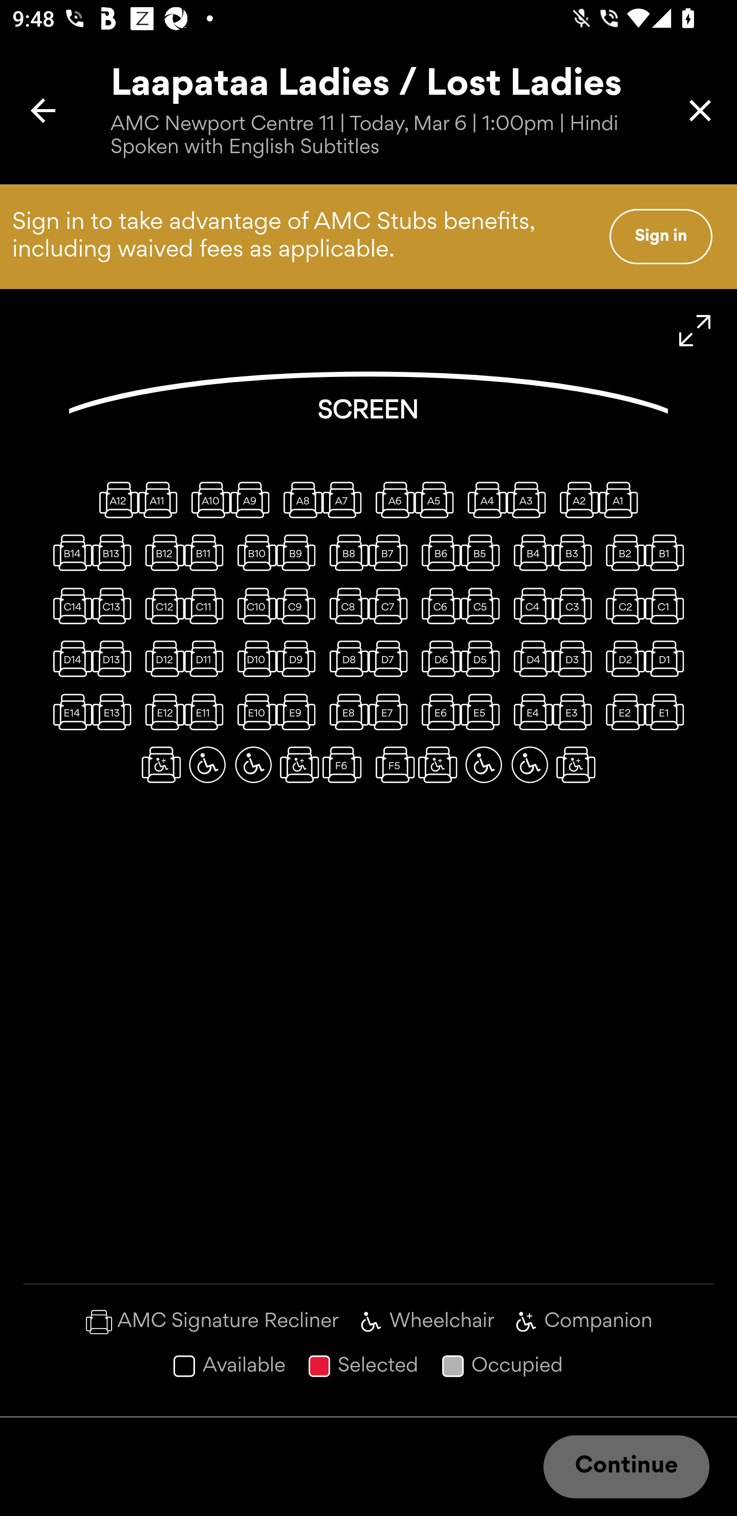 The height and width of the screenshot is (1516, 737). I want to click on Zoom, so click(695, 331).